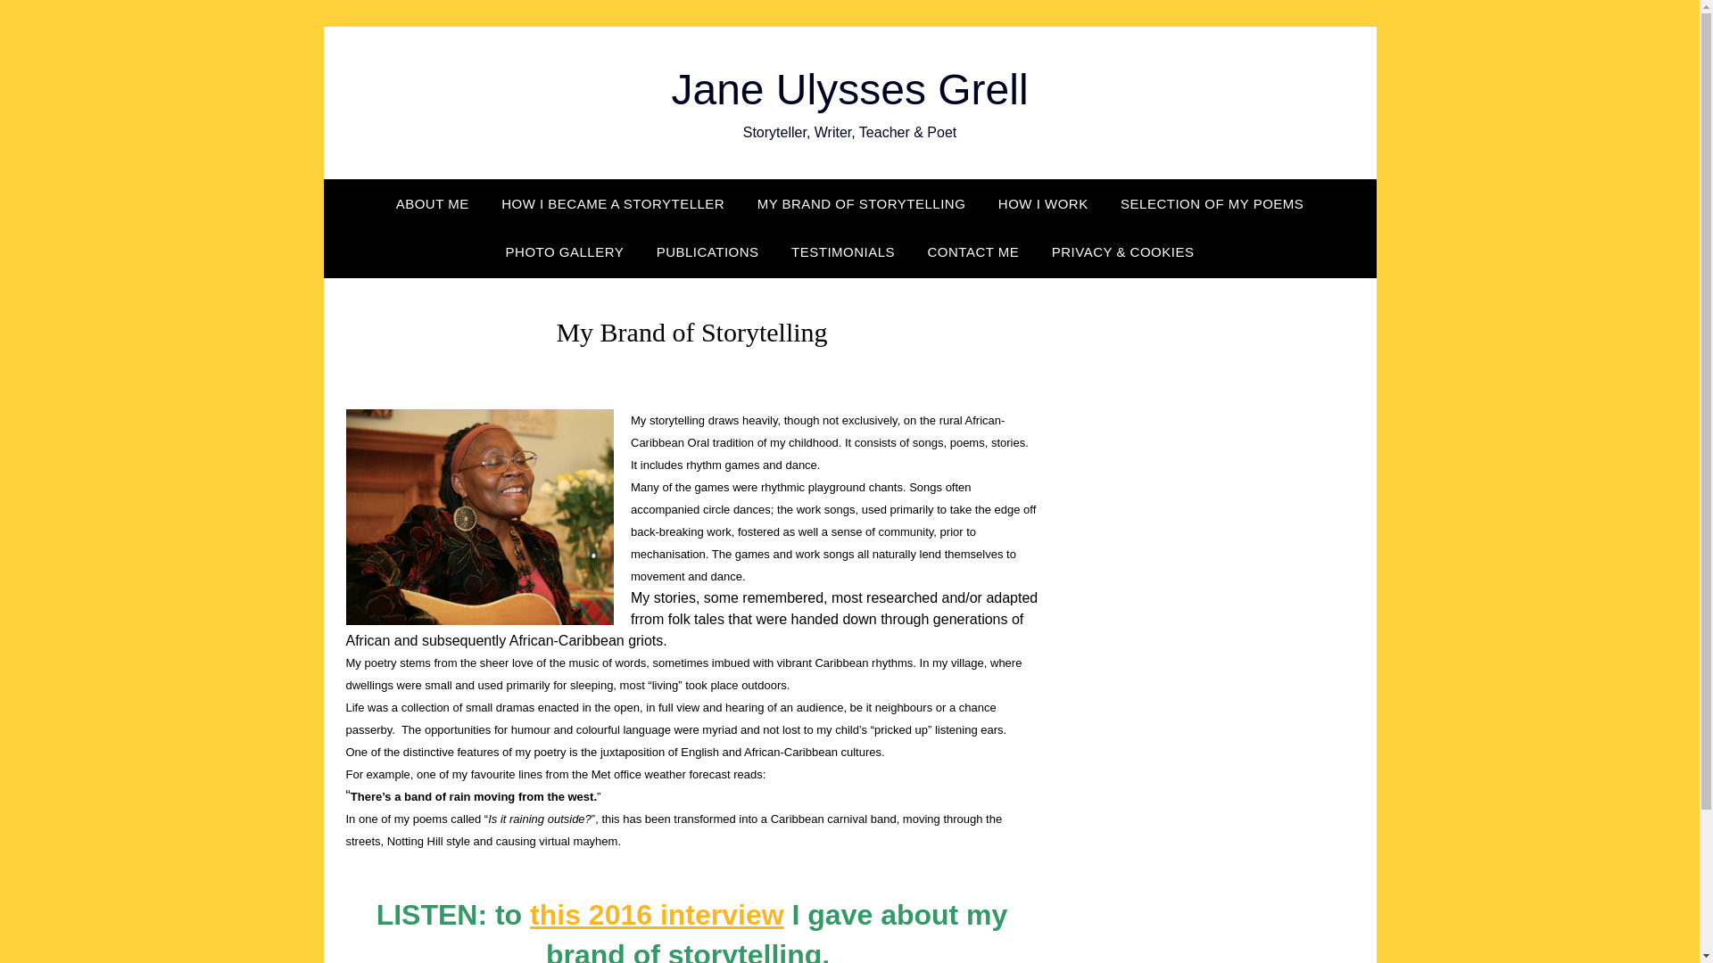 Image resolution: width=1713 pixels, height=963 pixels. Describe the element at coordinates (708, 251) in the screenshot. I see `PUBLICATIONS` at that location.